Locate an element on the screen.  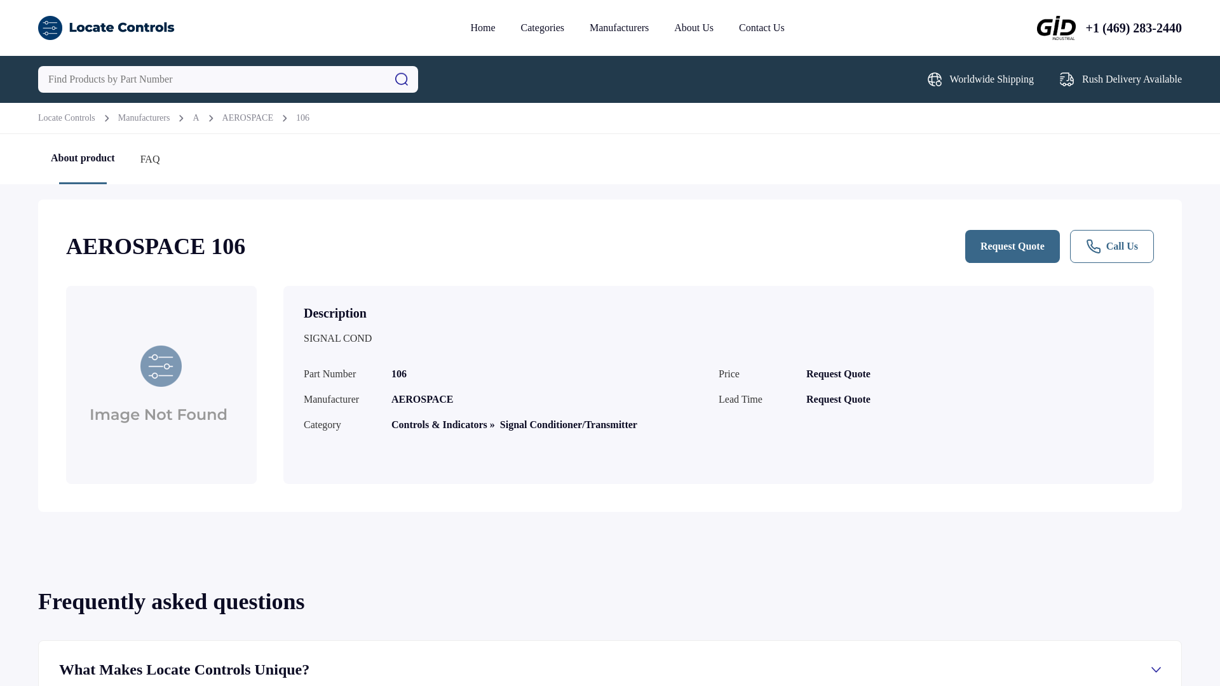
About product is located at coordinates (83, 163).